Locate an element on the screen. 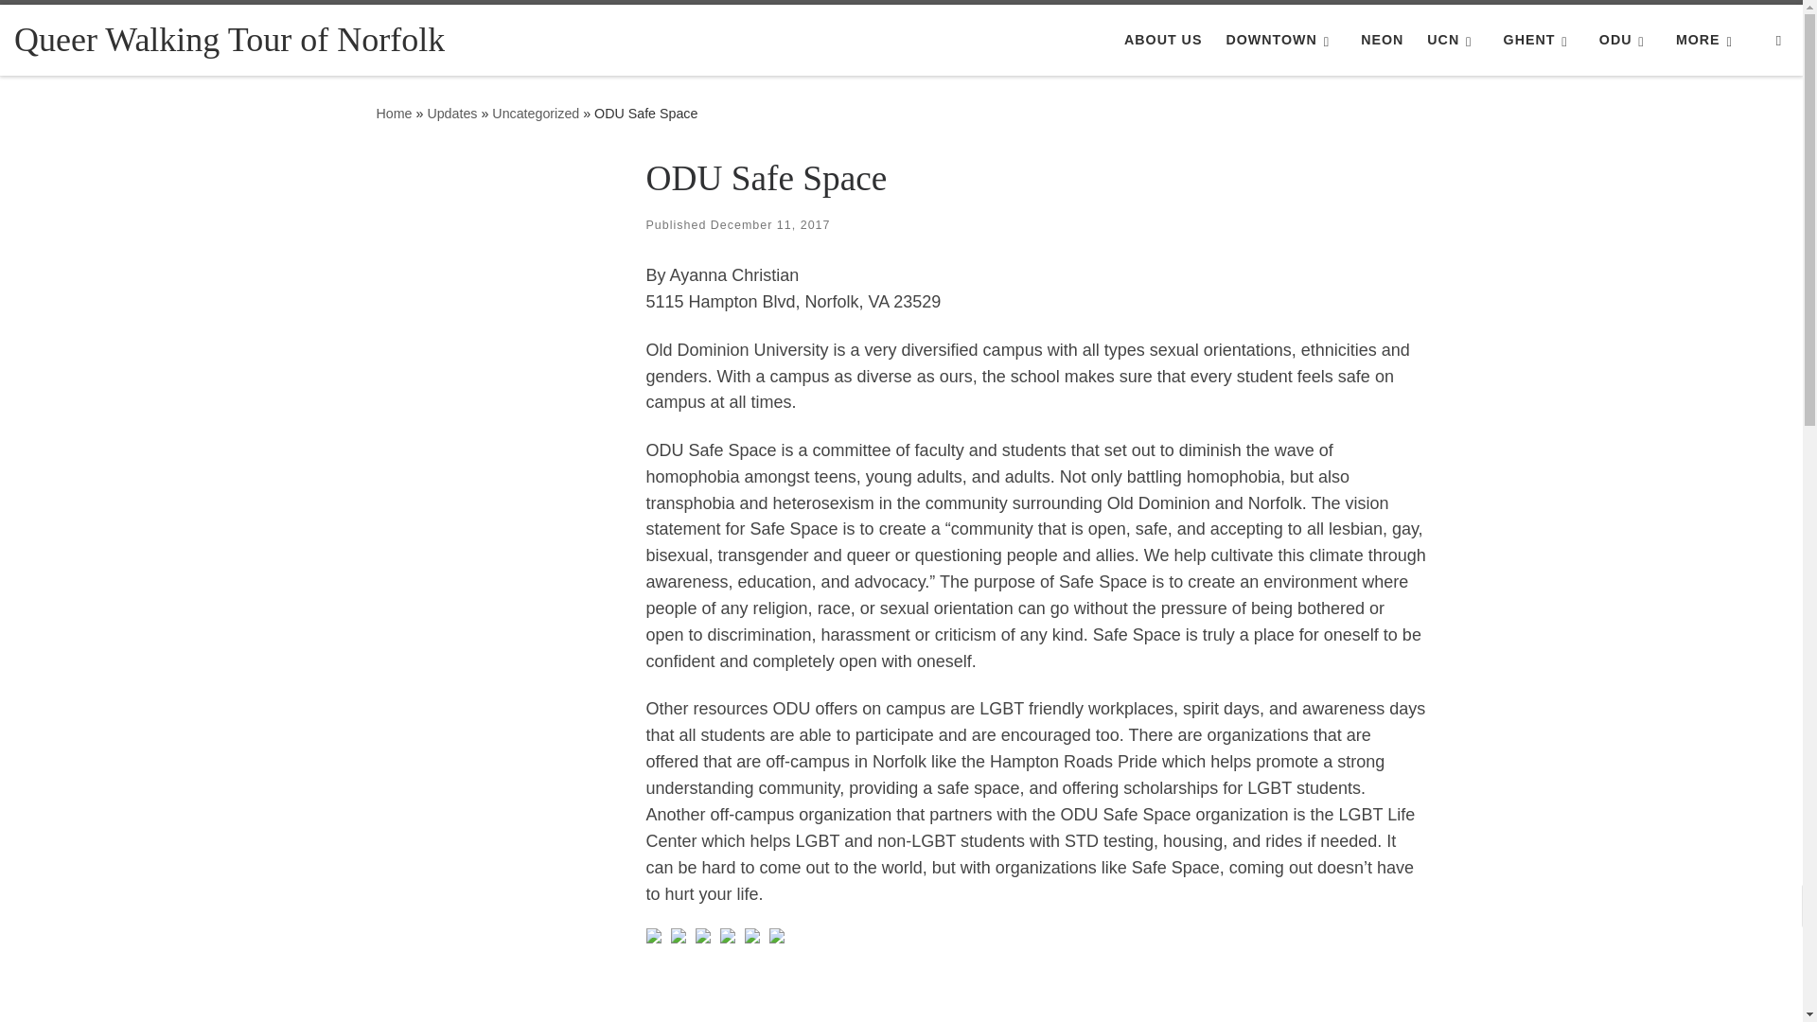 The width and height of the screenshot is (1817, 1022). DOWNTOWN is located at coordinates (1280, 39).